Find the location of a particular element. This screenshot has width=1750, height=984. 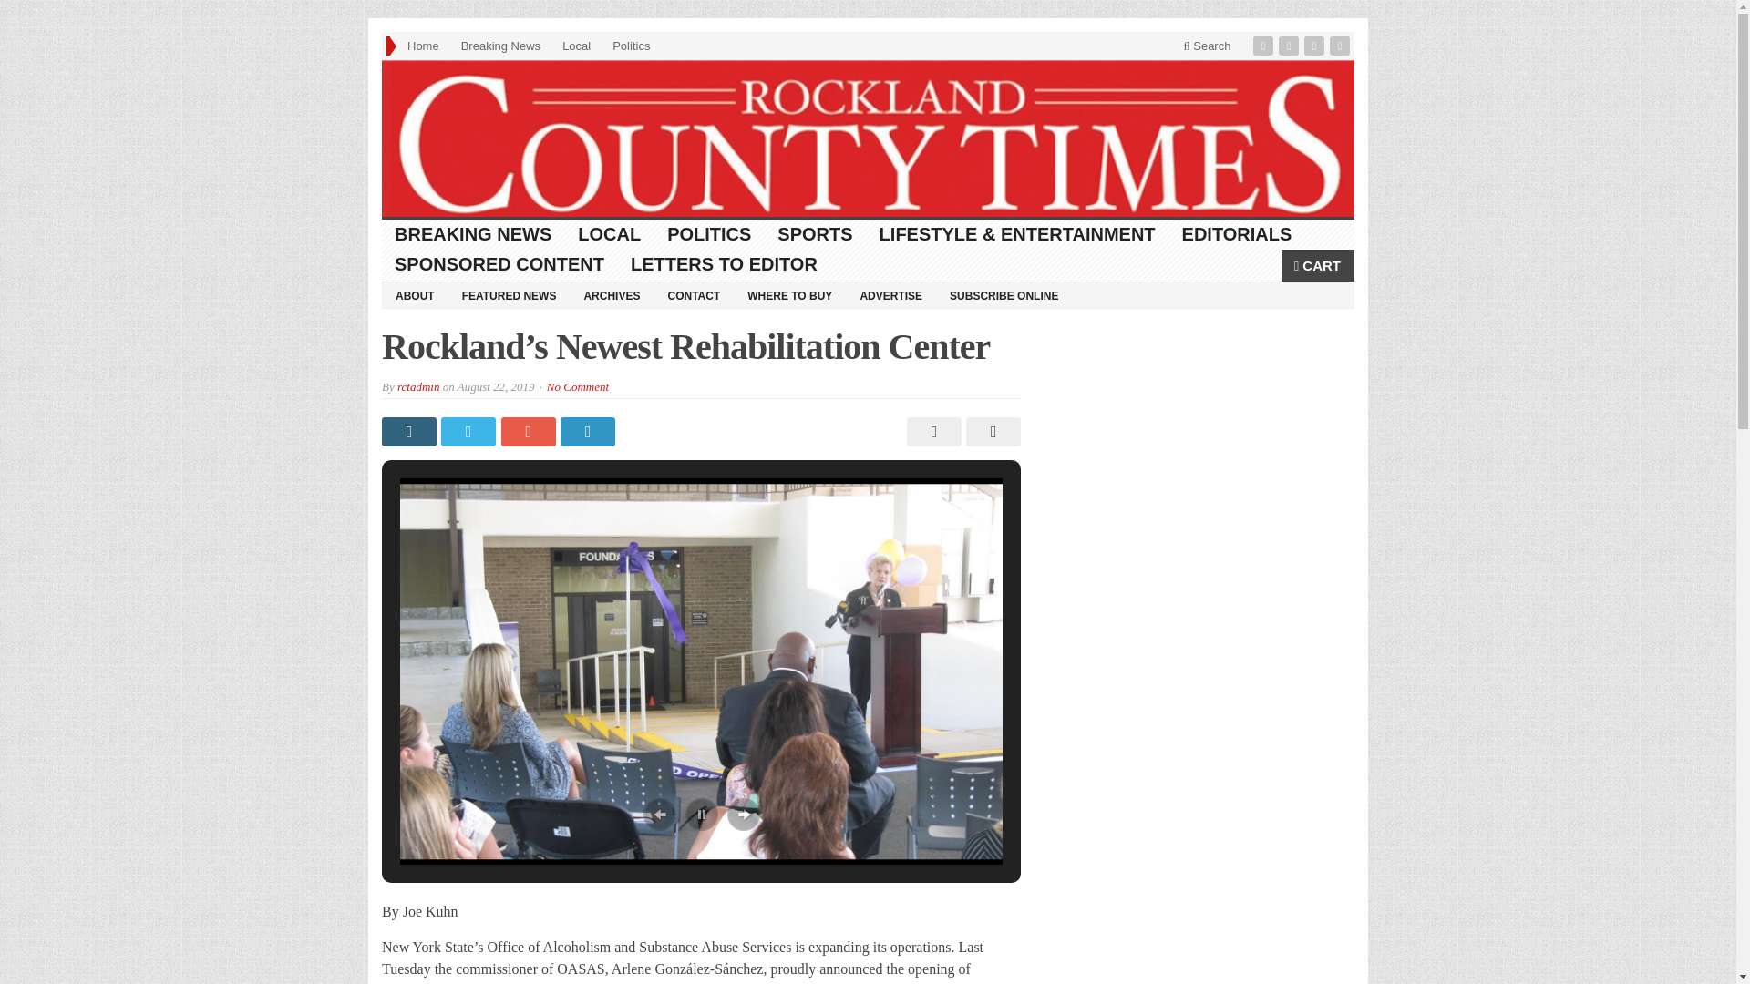

EDITORIALS is located at coordinates (1237, 234).